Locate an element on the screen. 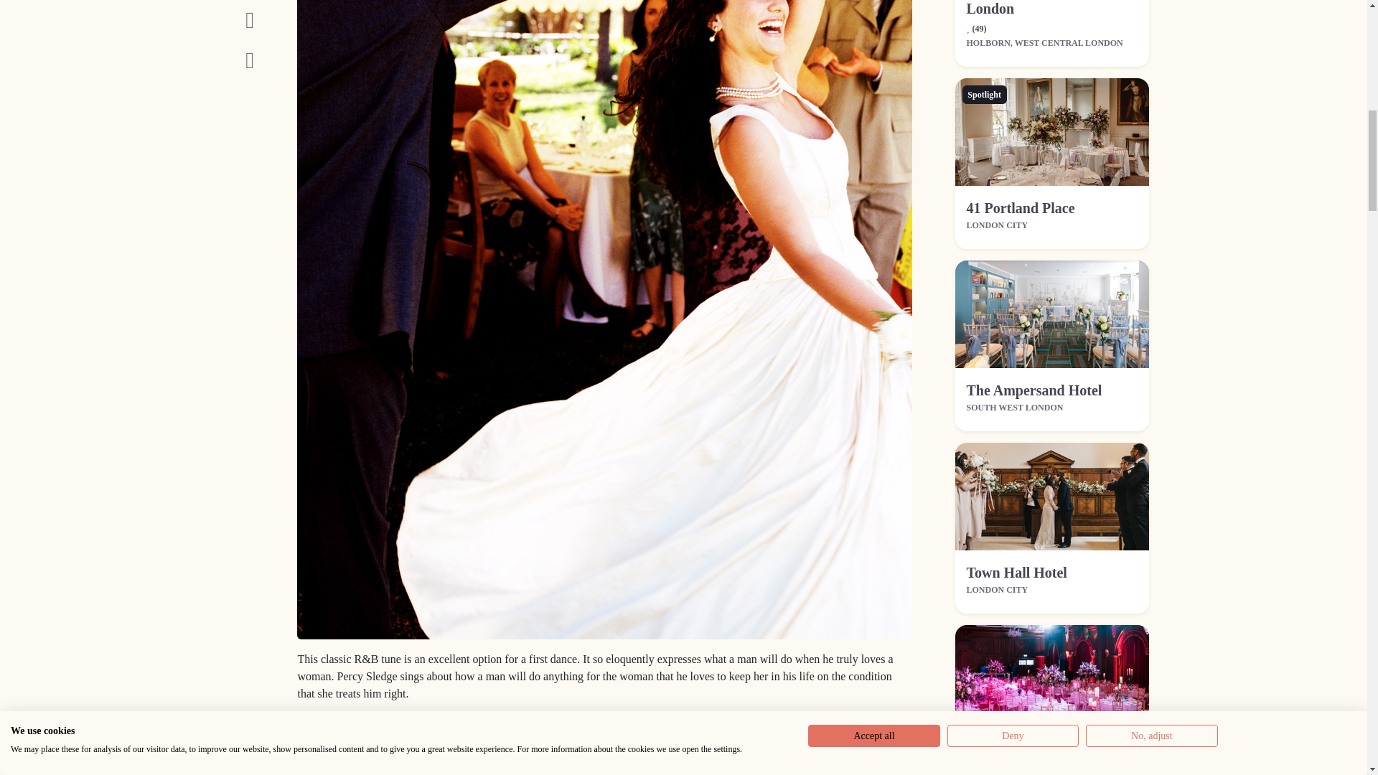 The image size is (1378, 775). View Reviews is located at coordinates (976, 27).